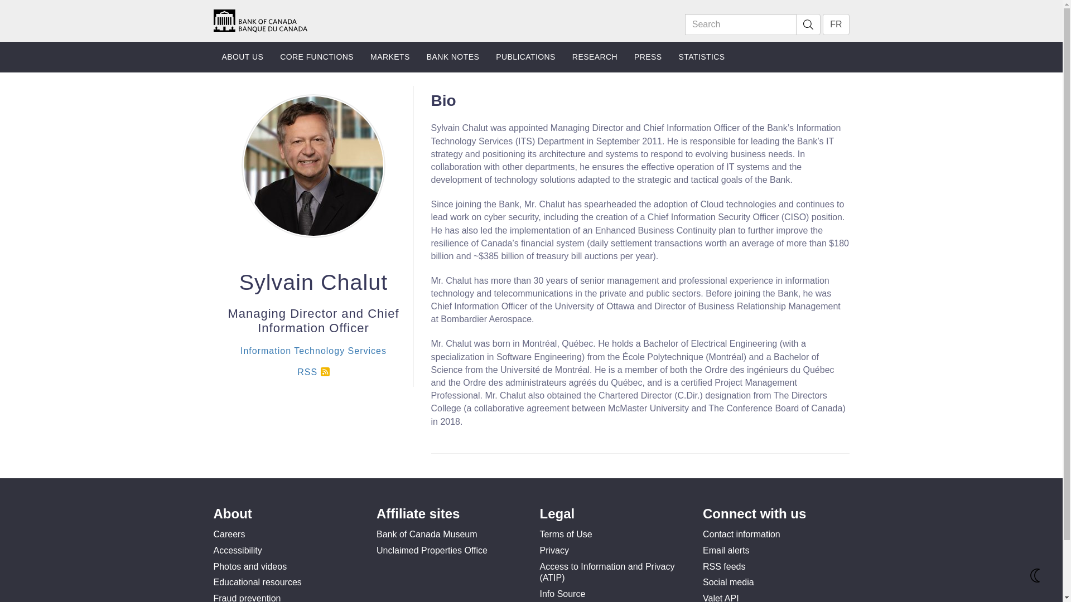  I want to click on MARKETS, so click(390, 57).